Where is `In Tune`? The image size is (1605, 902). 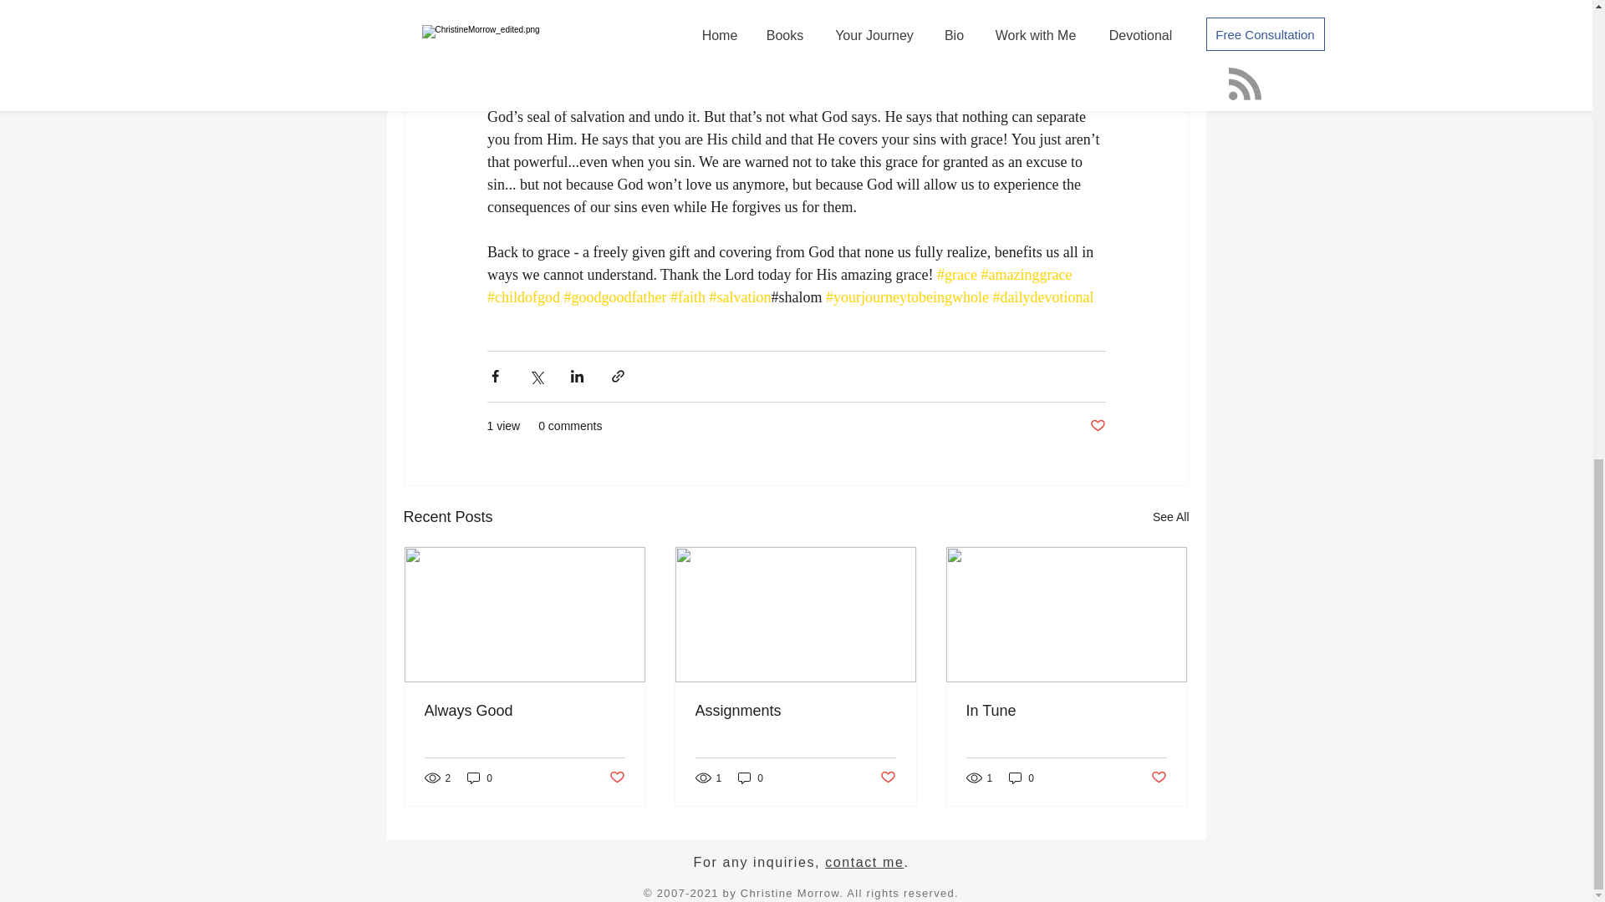
In Tune is located at coordinates (1066, 711).